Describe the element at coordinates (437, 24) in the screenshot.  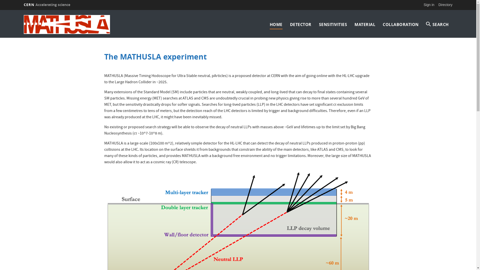
I see `SEARCH` at that location.